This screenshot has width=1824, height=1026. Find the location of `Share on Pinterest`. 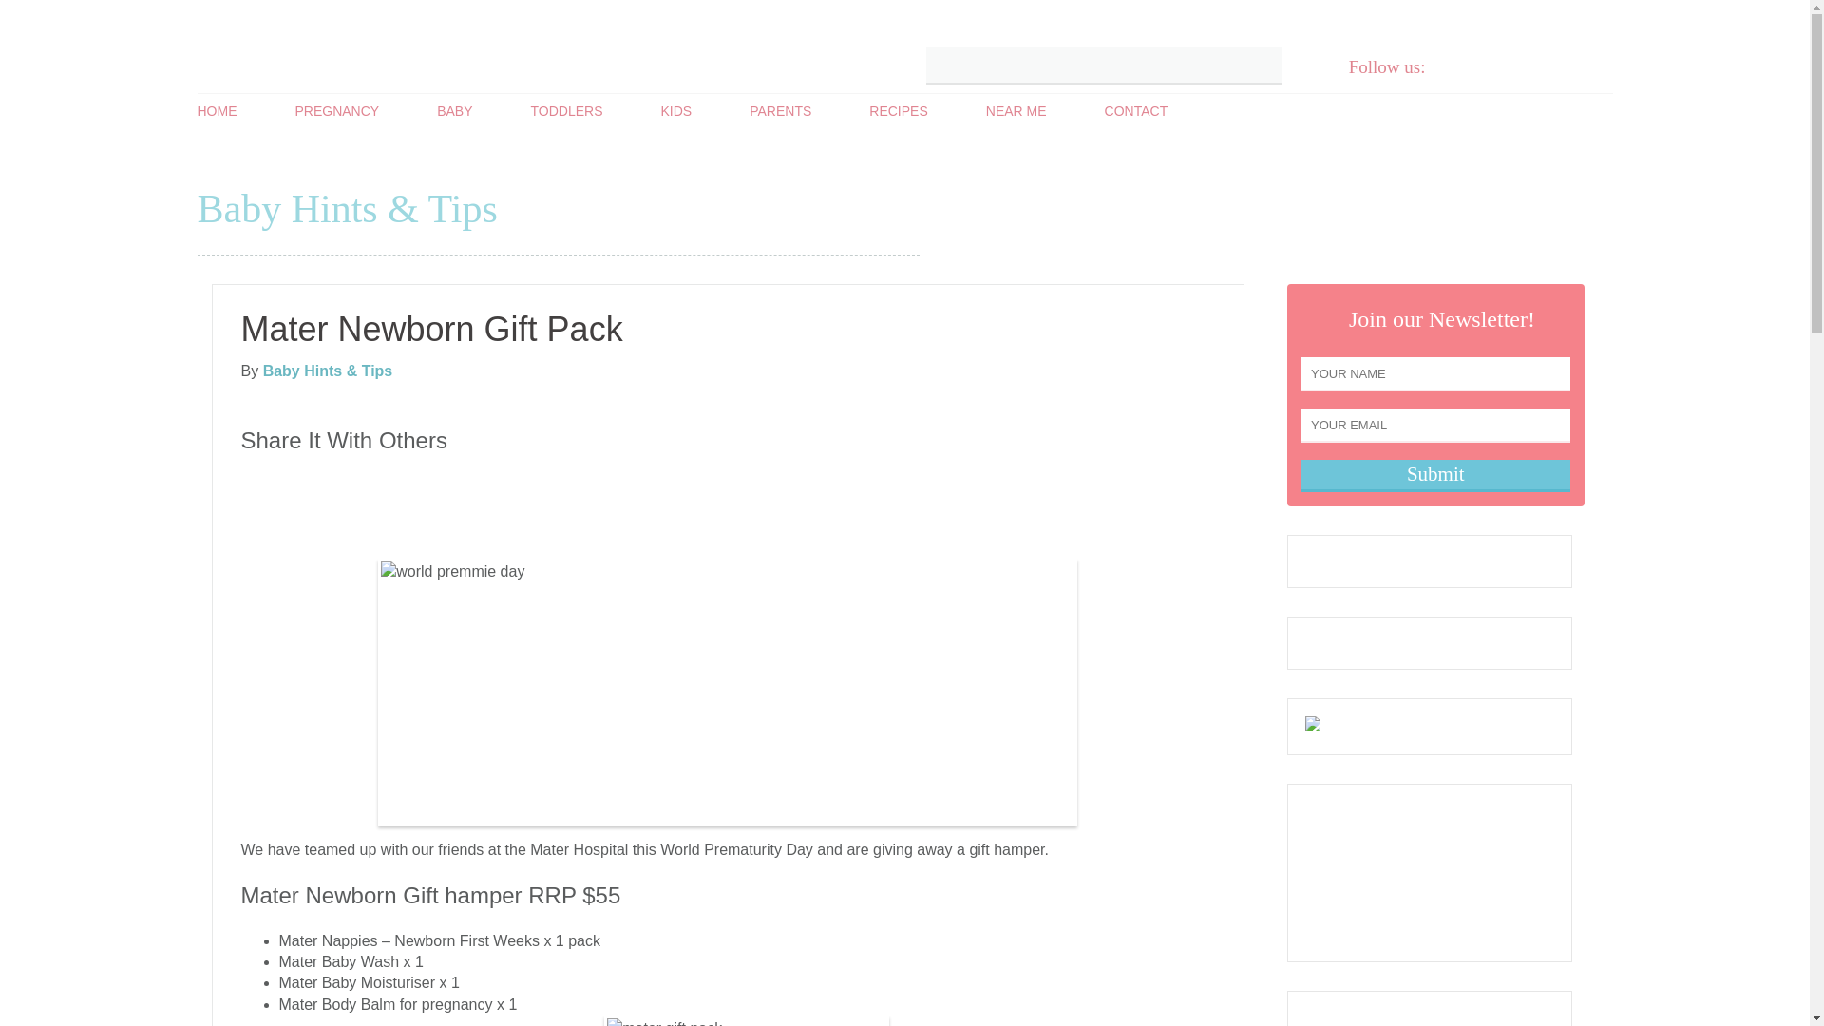

Share on Pinterest is located at coordinates (458, 481).